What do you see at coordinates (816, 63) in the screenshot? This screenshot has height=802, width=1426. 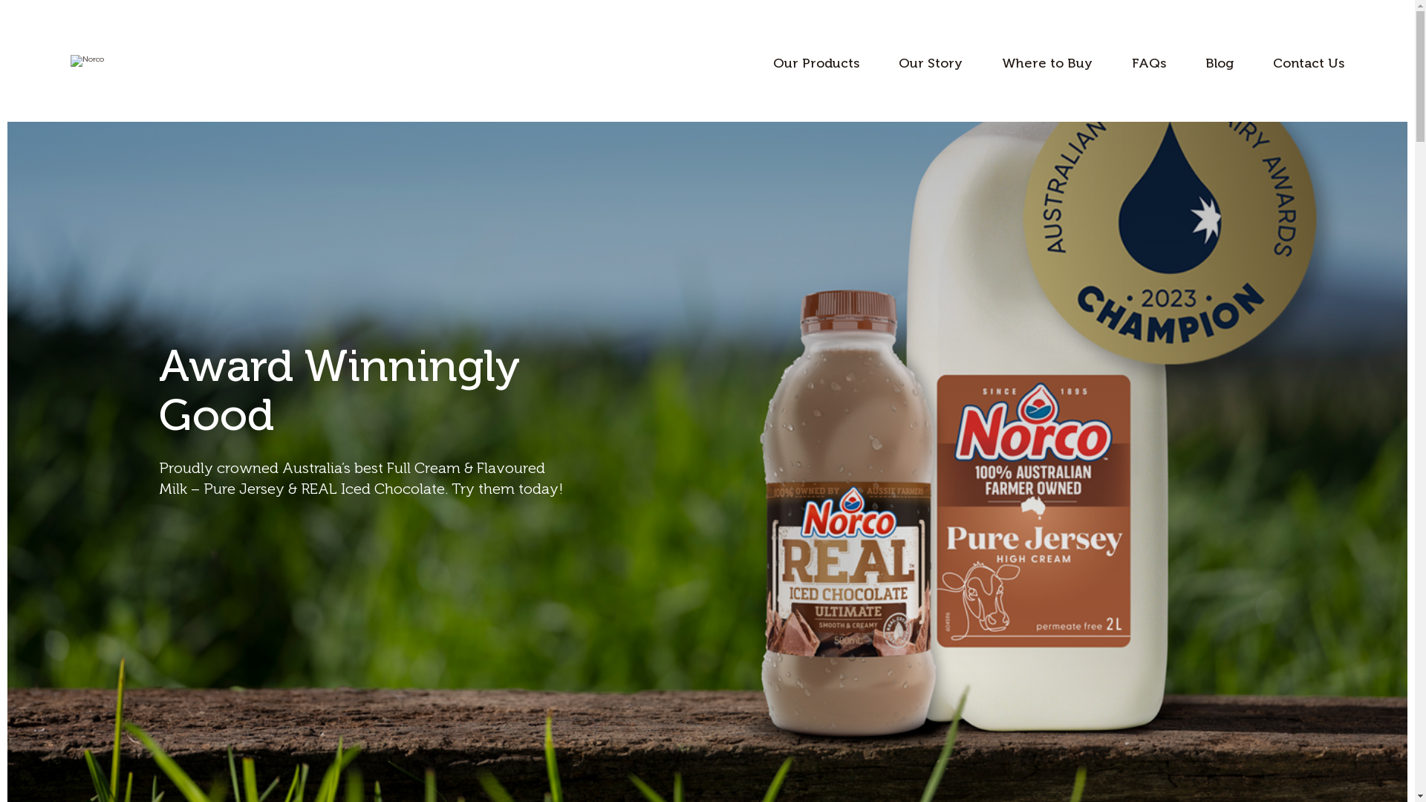 I see `Our Products` at bounding box center [816, 63].